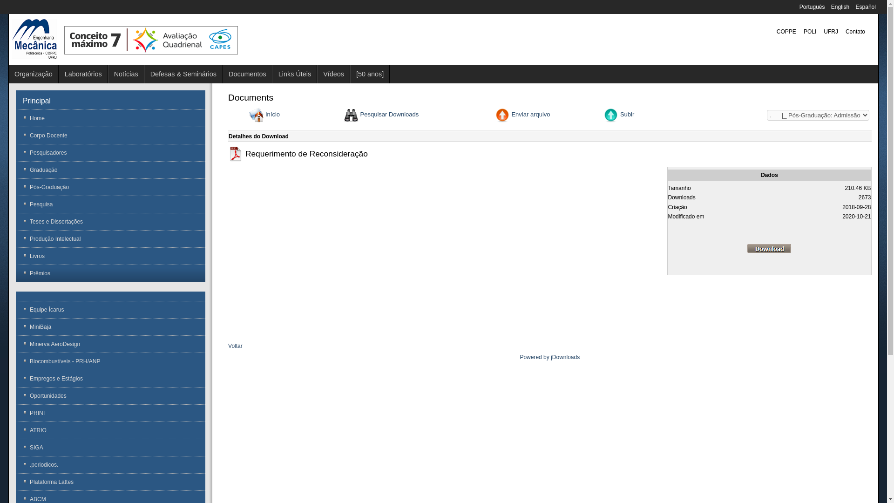 This screenshot has width=894, height=503. Describe the element at coordinates (370, 74) in the screenshot. I see `[50 anos]` at that location.